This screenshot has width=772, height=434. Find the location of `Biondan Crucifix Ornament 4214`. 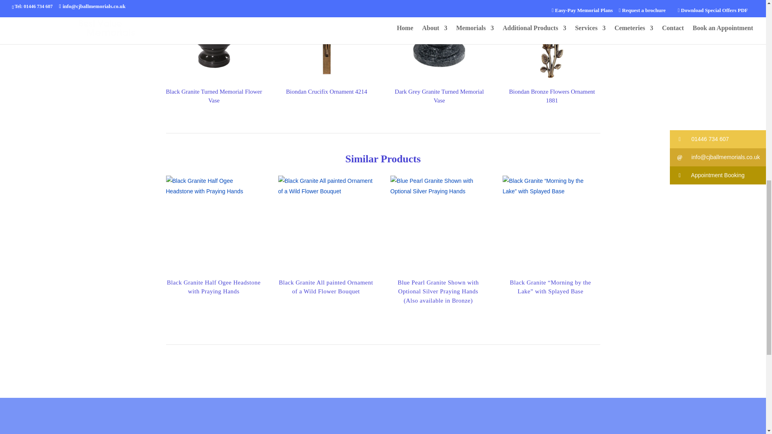

Biondan Crucifix Ornament 4214 is located at coordinates (326, 42).